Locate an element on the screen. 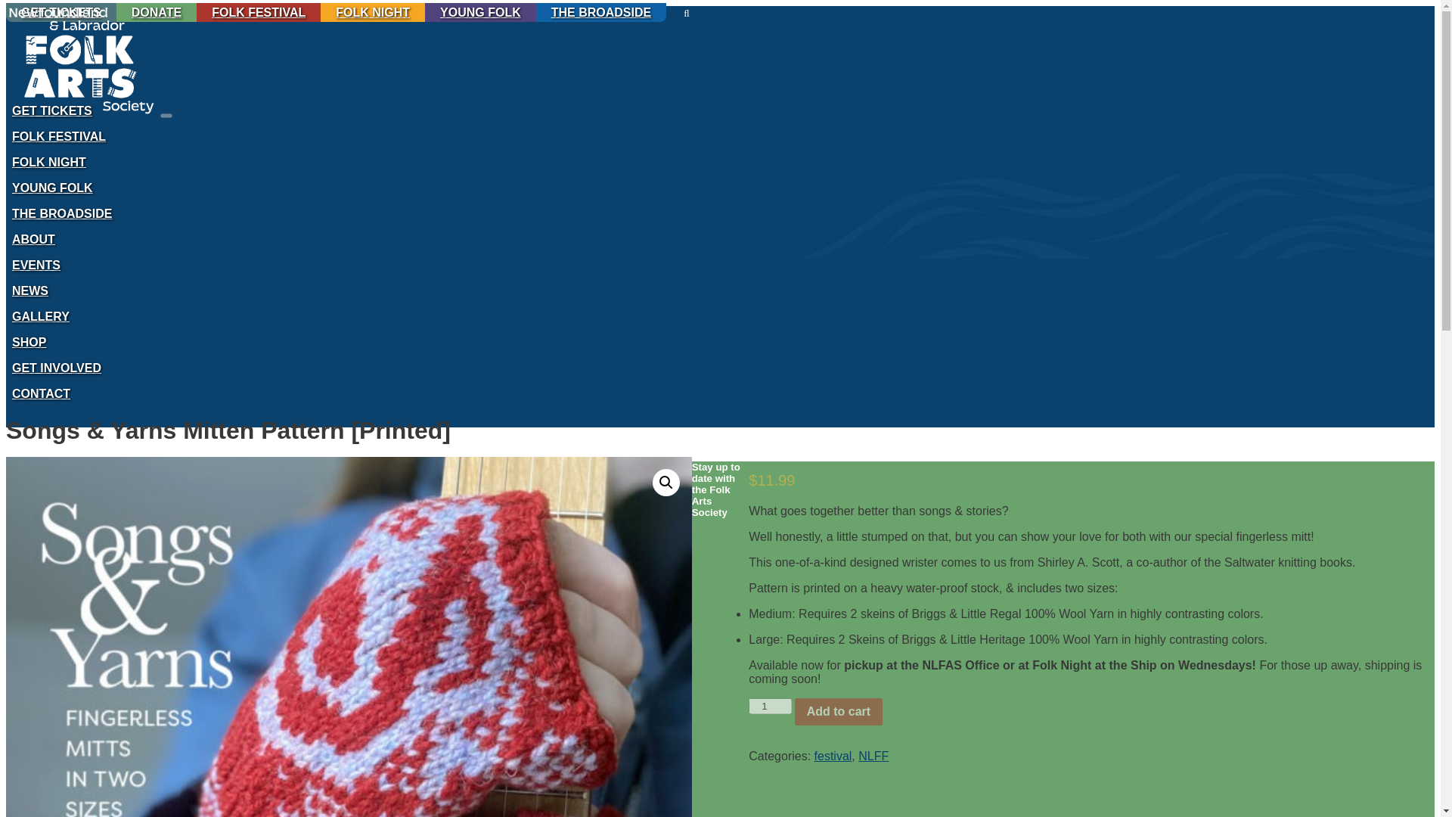 This screenshot has height=817, width=1452. Get Involved is located at coordinates (56, 368).